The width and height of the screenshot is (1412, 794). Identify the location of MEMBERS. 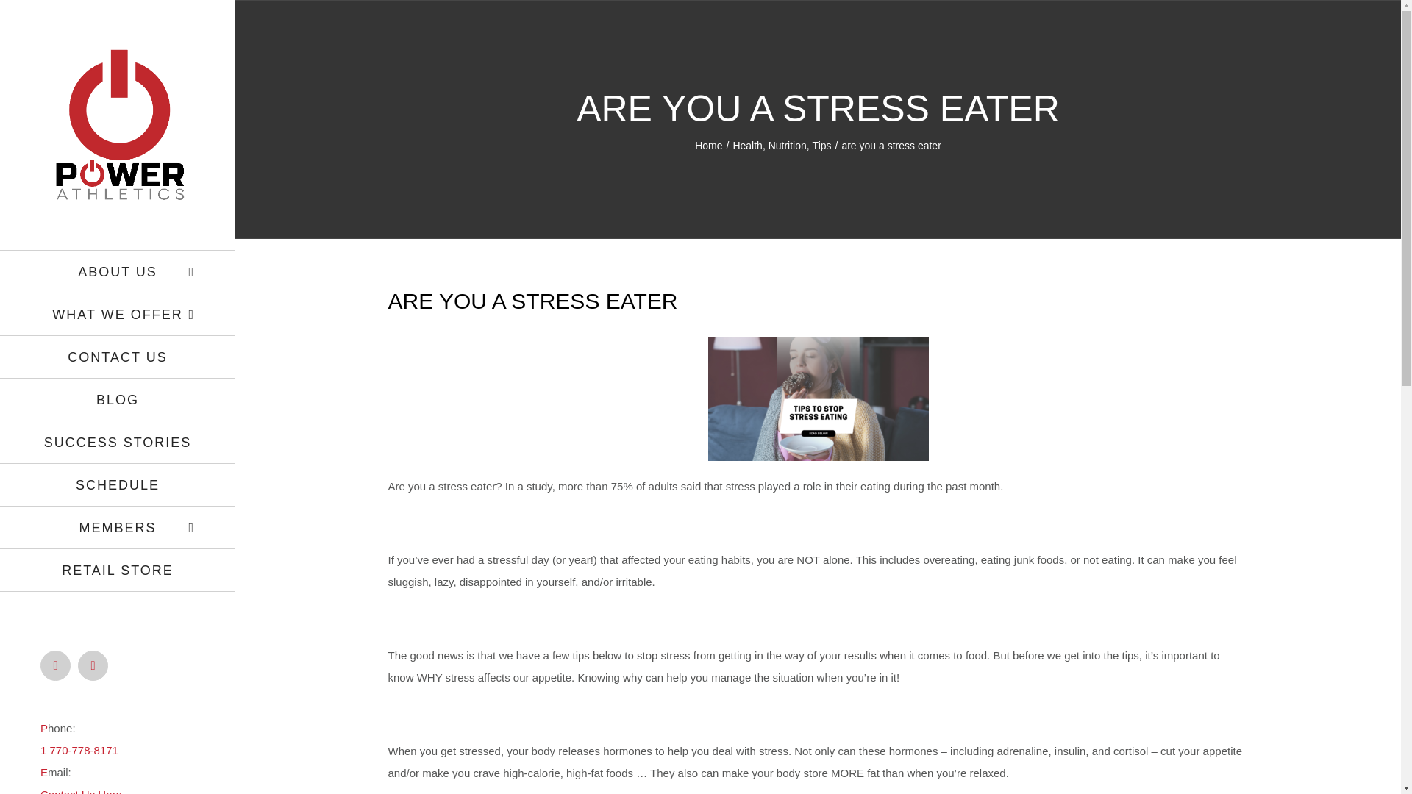
(118, 528).